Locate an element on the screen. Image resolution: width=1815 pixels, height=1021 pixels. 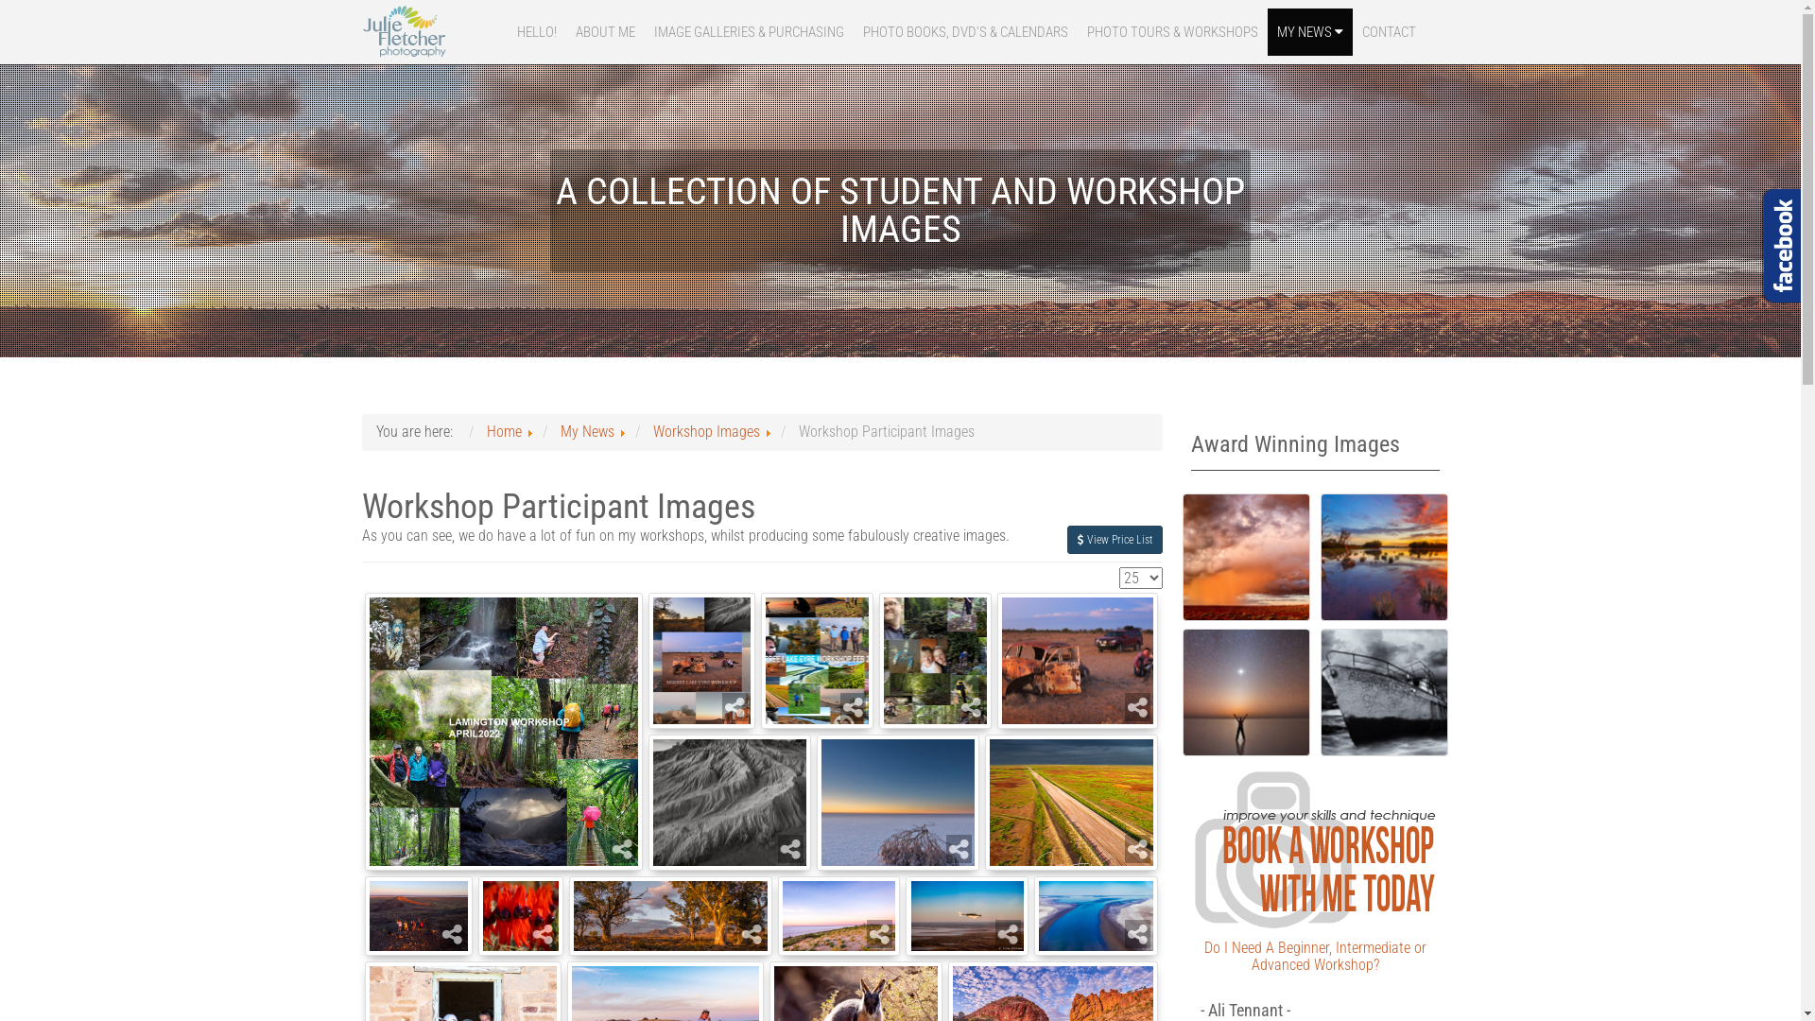
ABOUT ME is located at coordinates (605, 32).